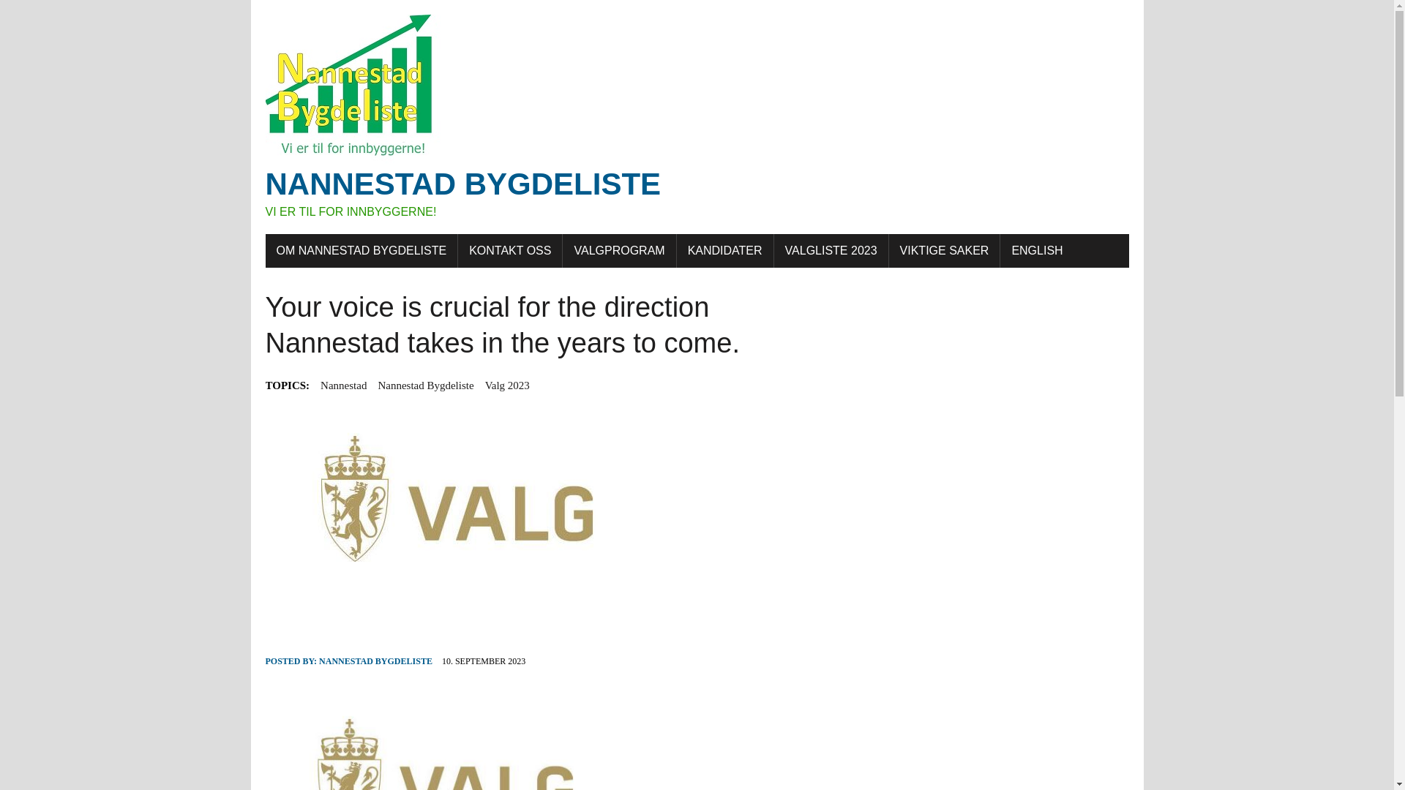  What do you see at coordinates (831, 250) in the screenshot?
I see `ENGLISH` at bounding box center [831, 250].